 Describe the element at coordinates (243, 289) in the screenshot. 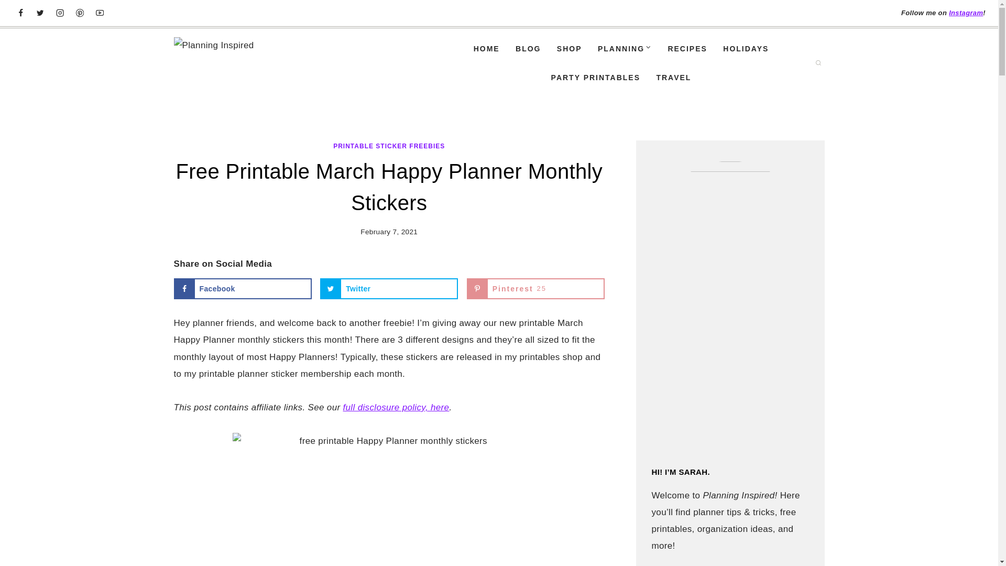

I see `Facebook` at that location.